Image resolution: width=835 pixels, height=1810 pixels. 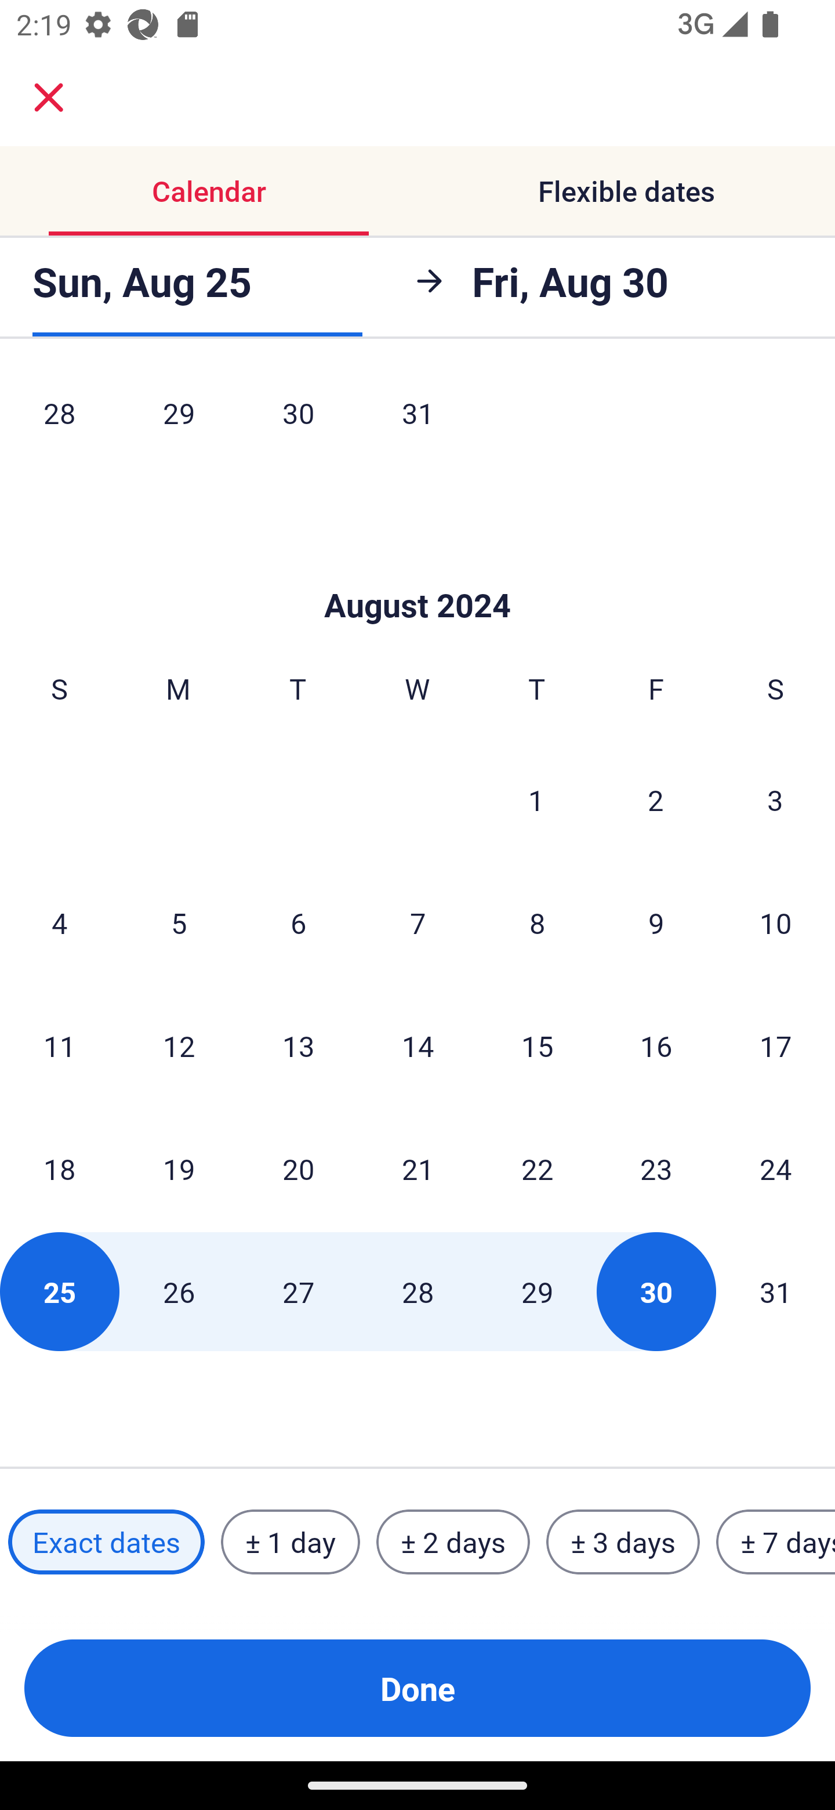 I want to click on 4 Sunday, August 4, 2024, so click(x=59, y=923).